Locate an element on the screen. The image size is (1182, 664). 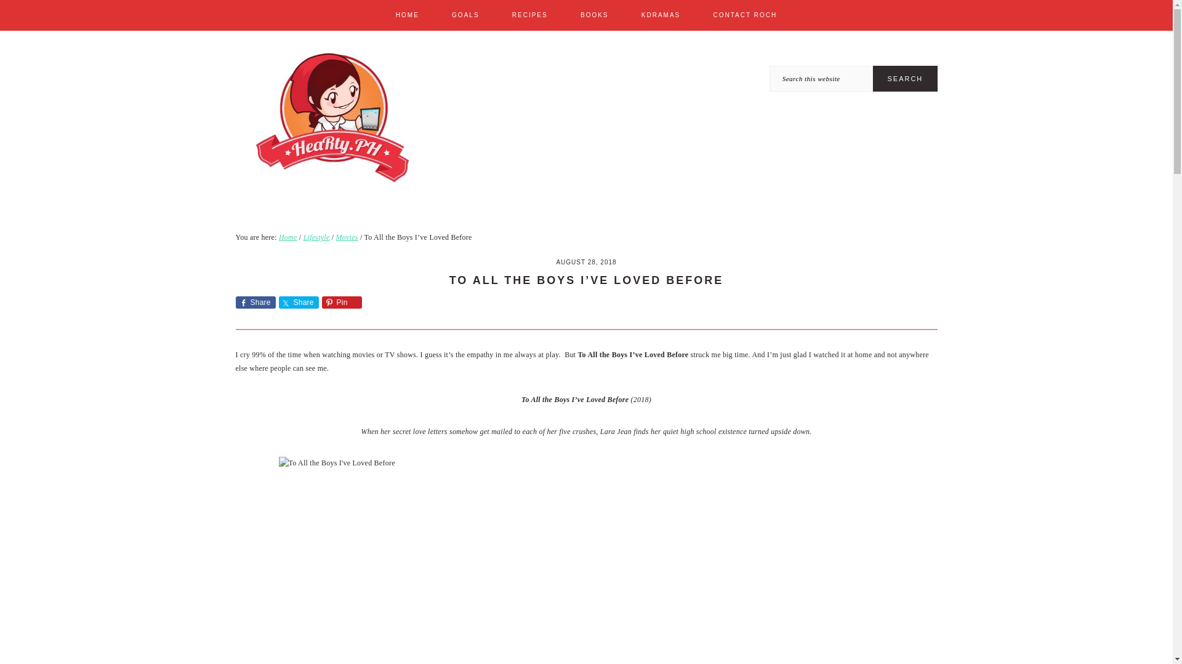
Search is located at coordinates (905, 79).